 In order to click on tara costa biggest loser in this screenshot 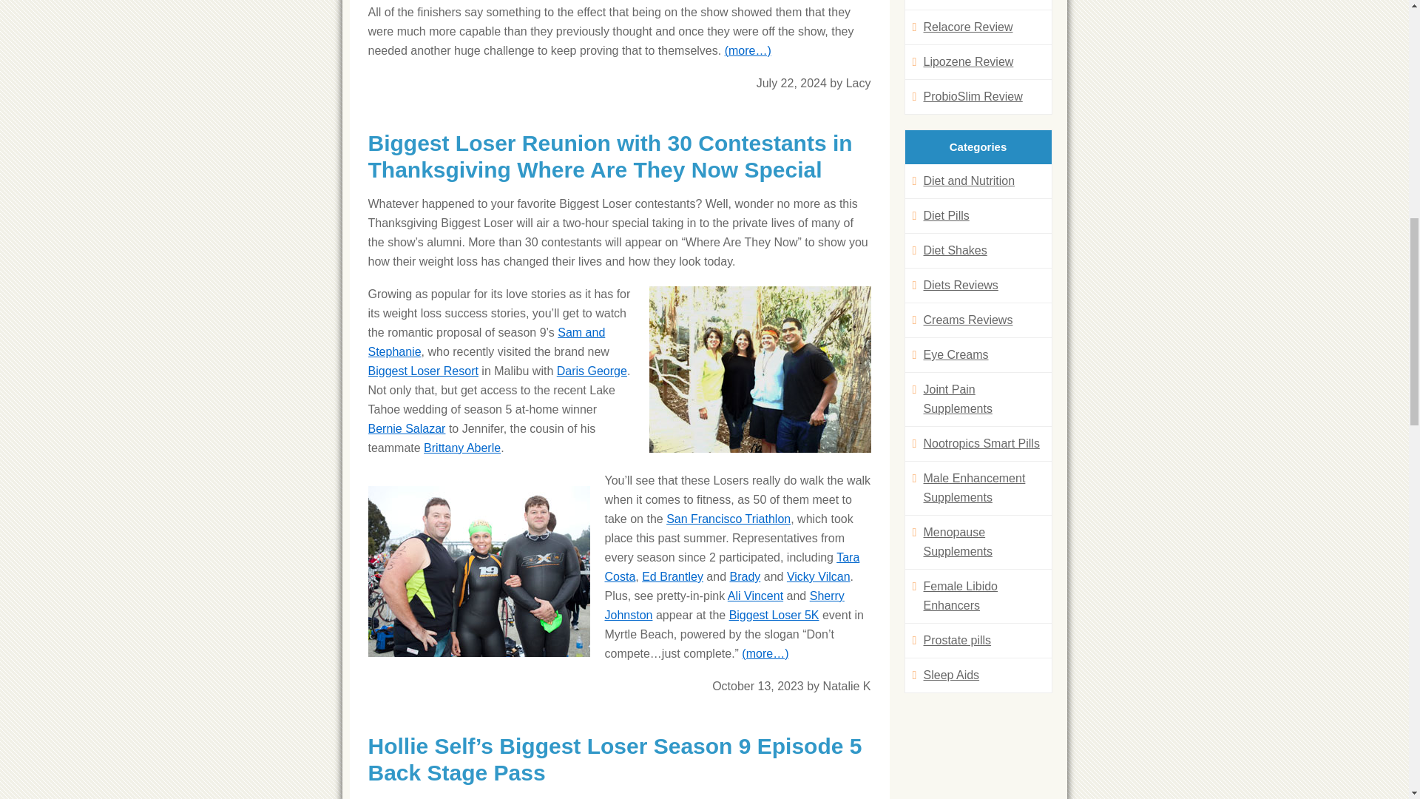, I will do `click(732, 567)`.